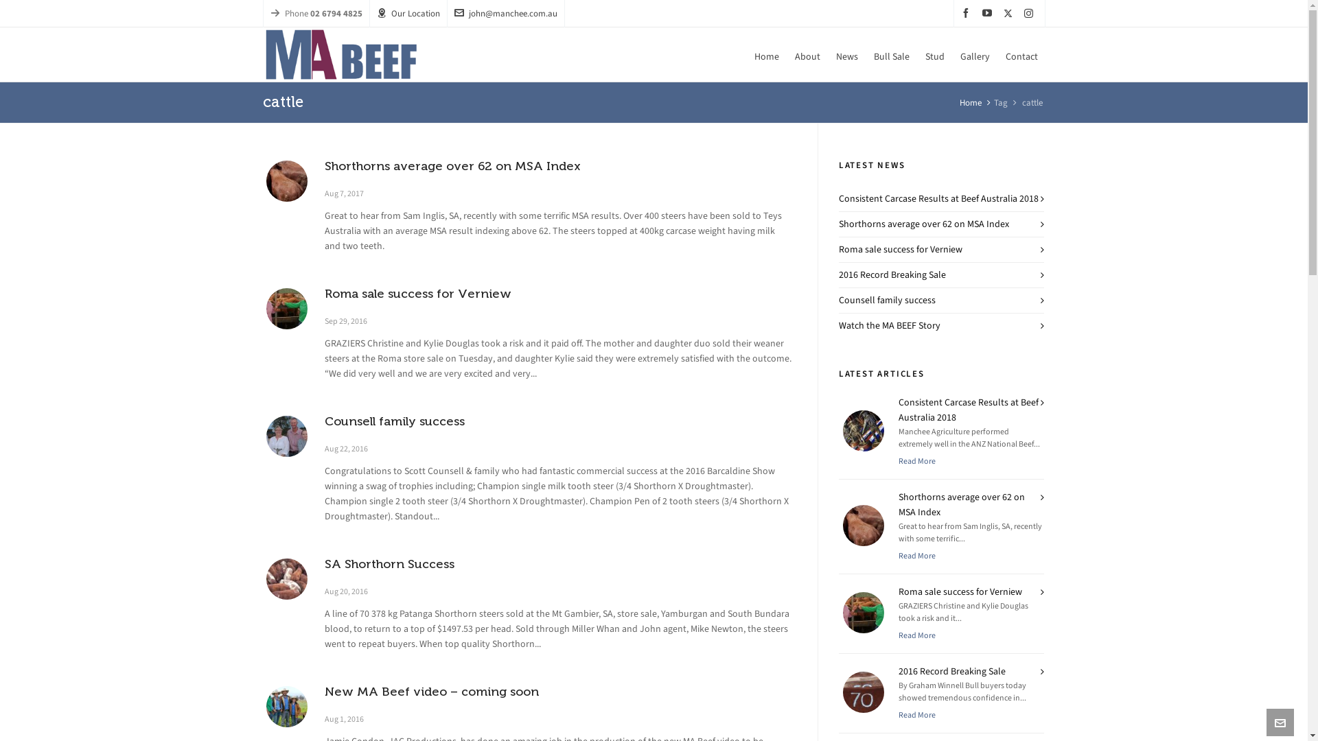 The width and height of the screenshot is (1318, 741). I want to click on About, so click(807, 55).